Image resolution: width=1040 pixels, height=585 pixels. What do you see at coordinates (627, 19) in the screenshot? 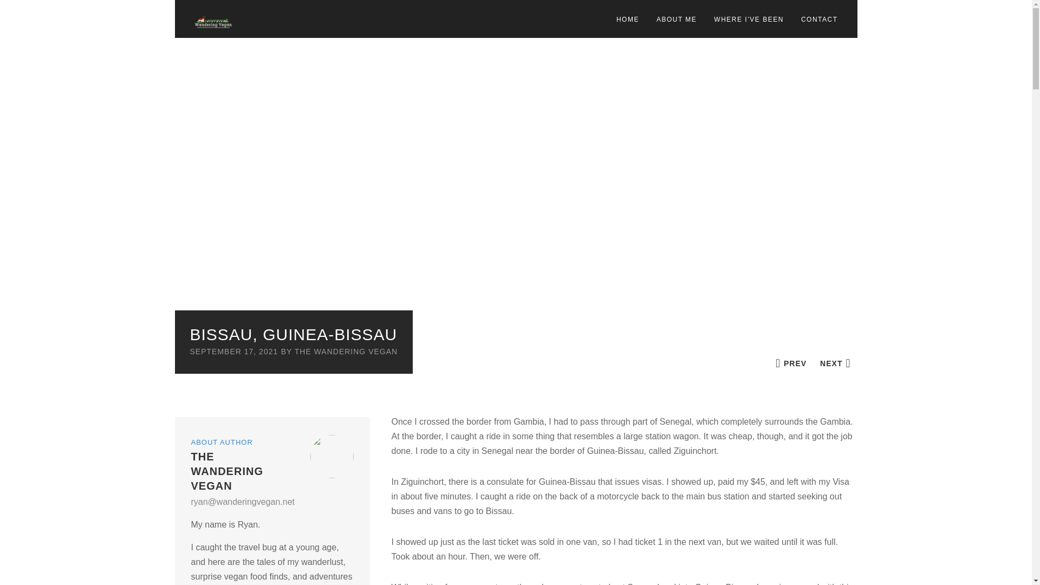
I see `HOME` at bounding box center [627, 19].